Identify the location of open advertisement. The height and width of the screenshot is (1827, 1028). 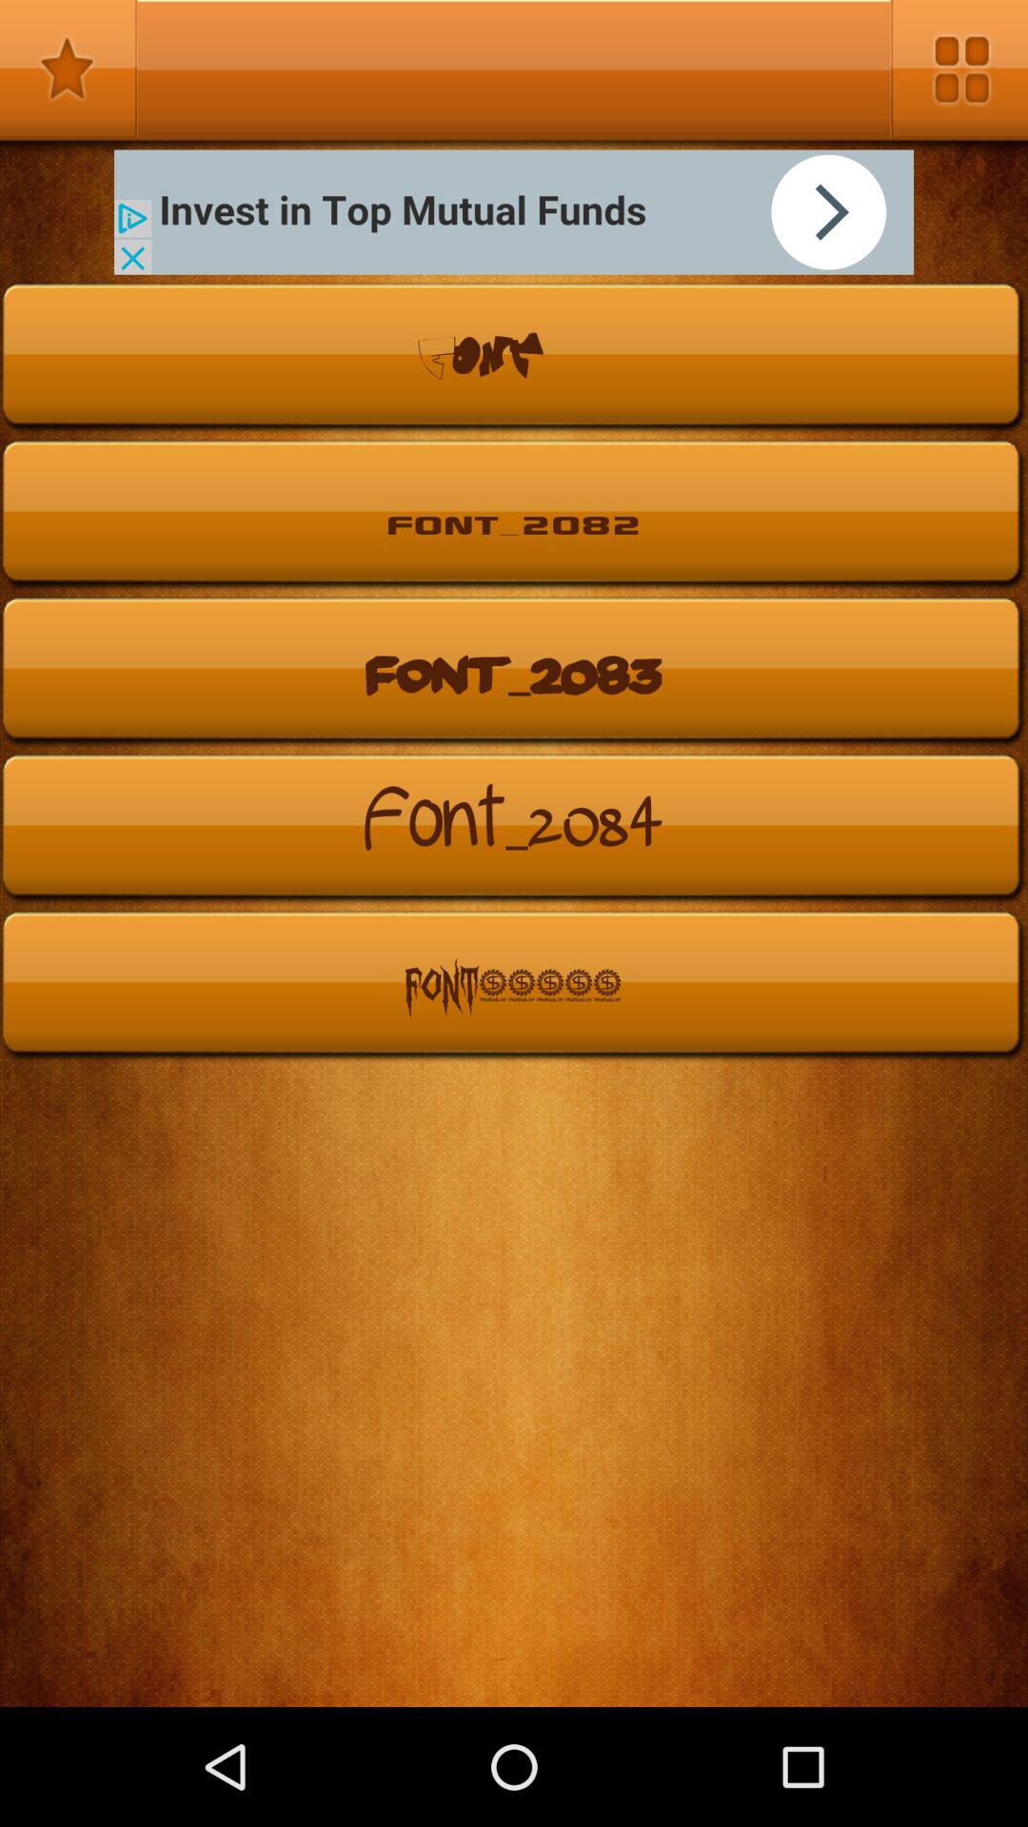
(514, 211).